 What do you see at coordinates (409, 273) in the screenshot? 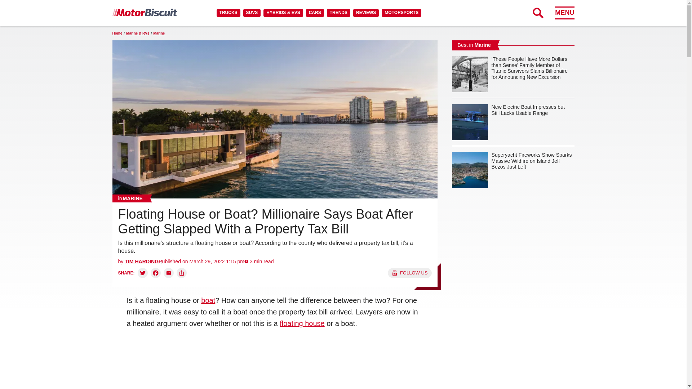
I see `Follow us on Google News` at bounding box center [409, 273].